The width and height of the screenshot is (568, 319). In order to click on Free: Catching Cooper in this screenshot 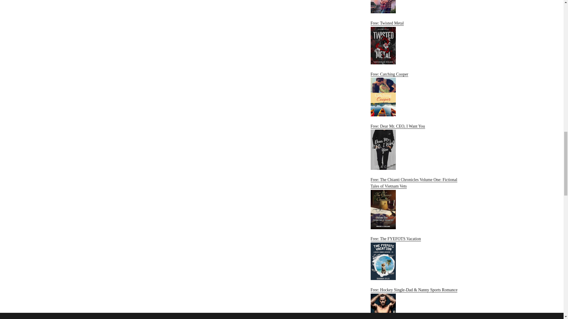, I will do `click(414, 94)`.